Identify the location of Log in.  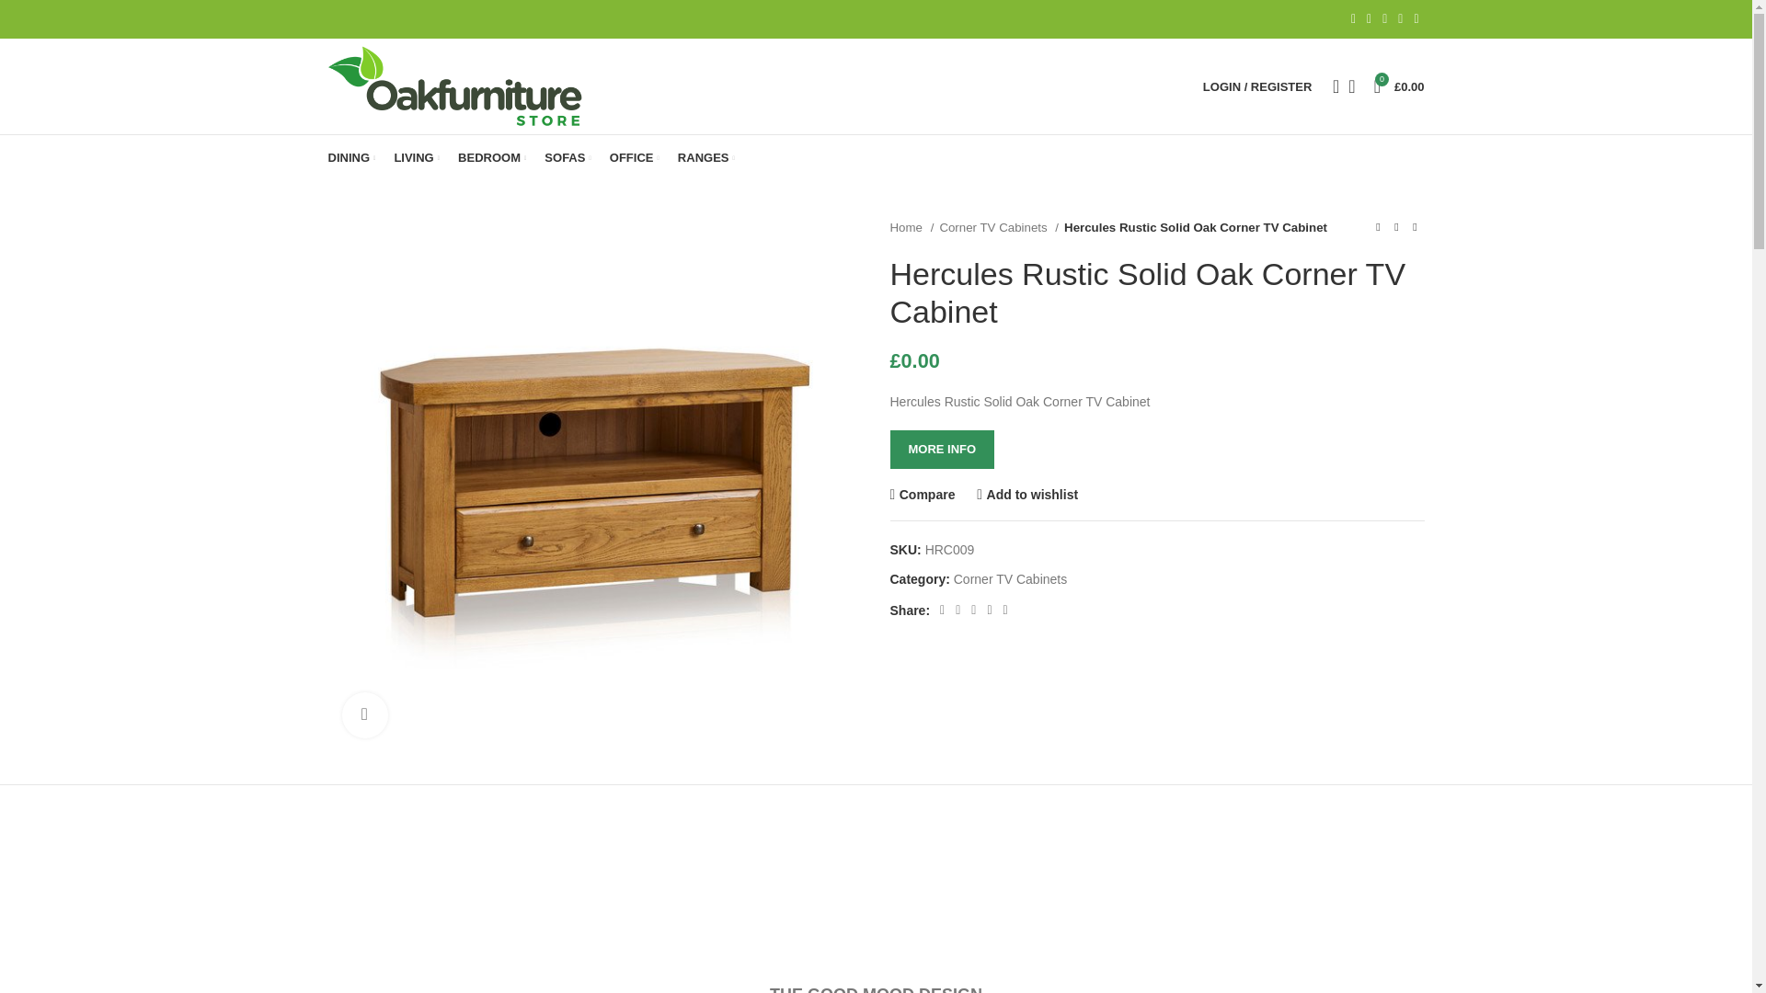
(1160, 379).